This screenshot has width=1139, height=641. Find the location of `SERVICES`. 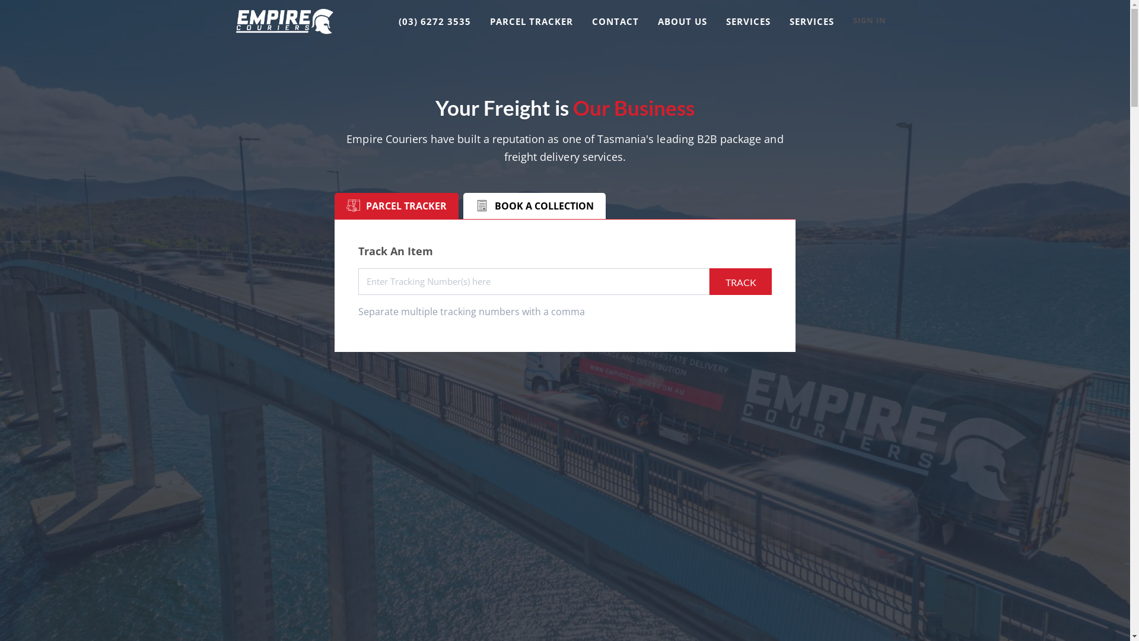

SERVICES is located at coordinates (749, 21).